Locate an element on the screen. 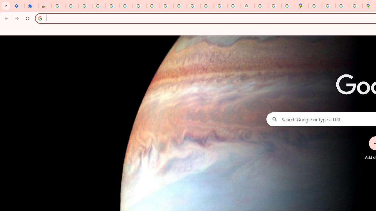 This screenshot has width=376, height=211. Delete photos & videos - Computer - Google Photos Help is located at coordinates (85, 6).